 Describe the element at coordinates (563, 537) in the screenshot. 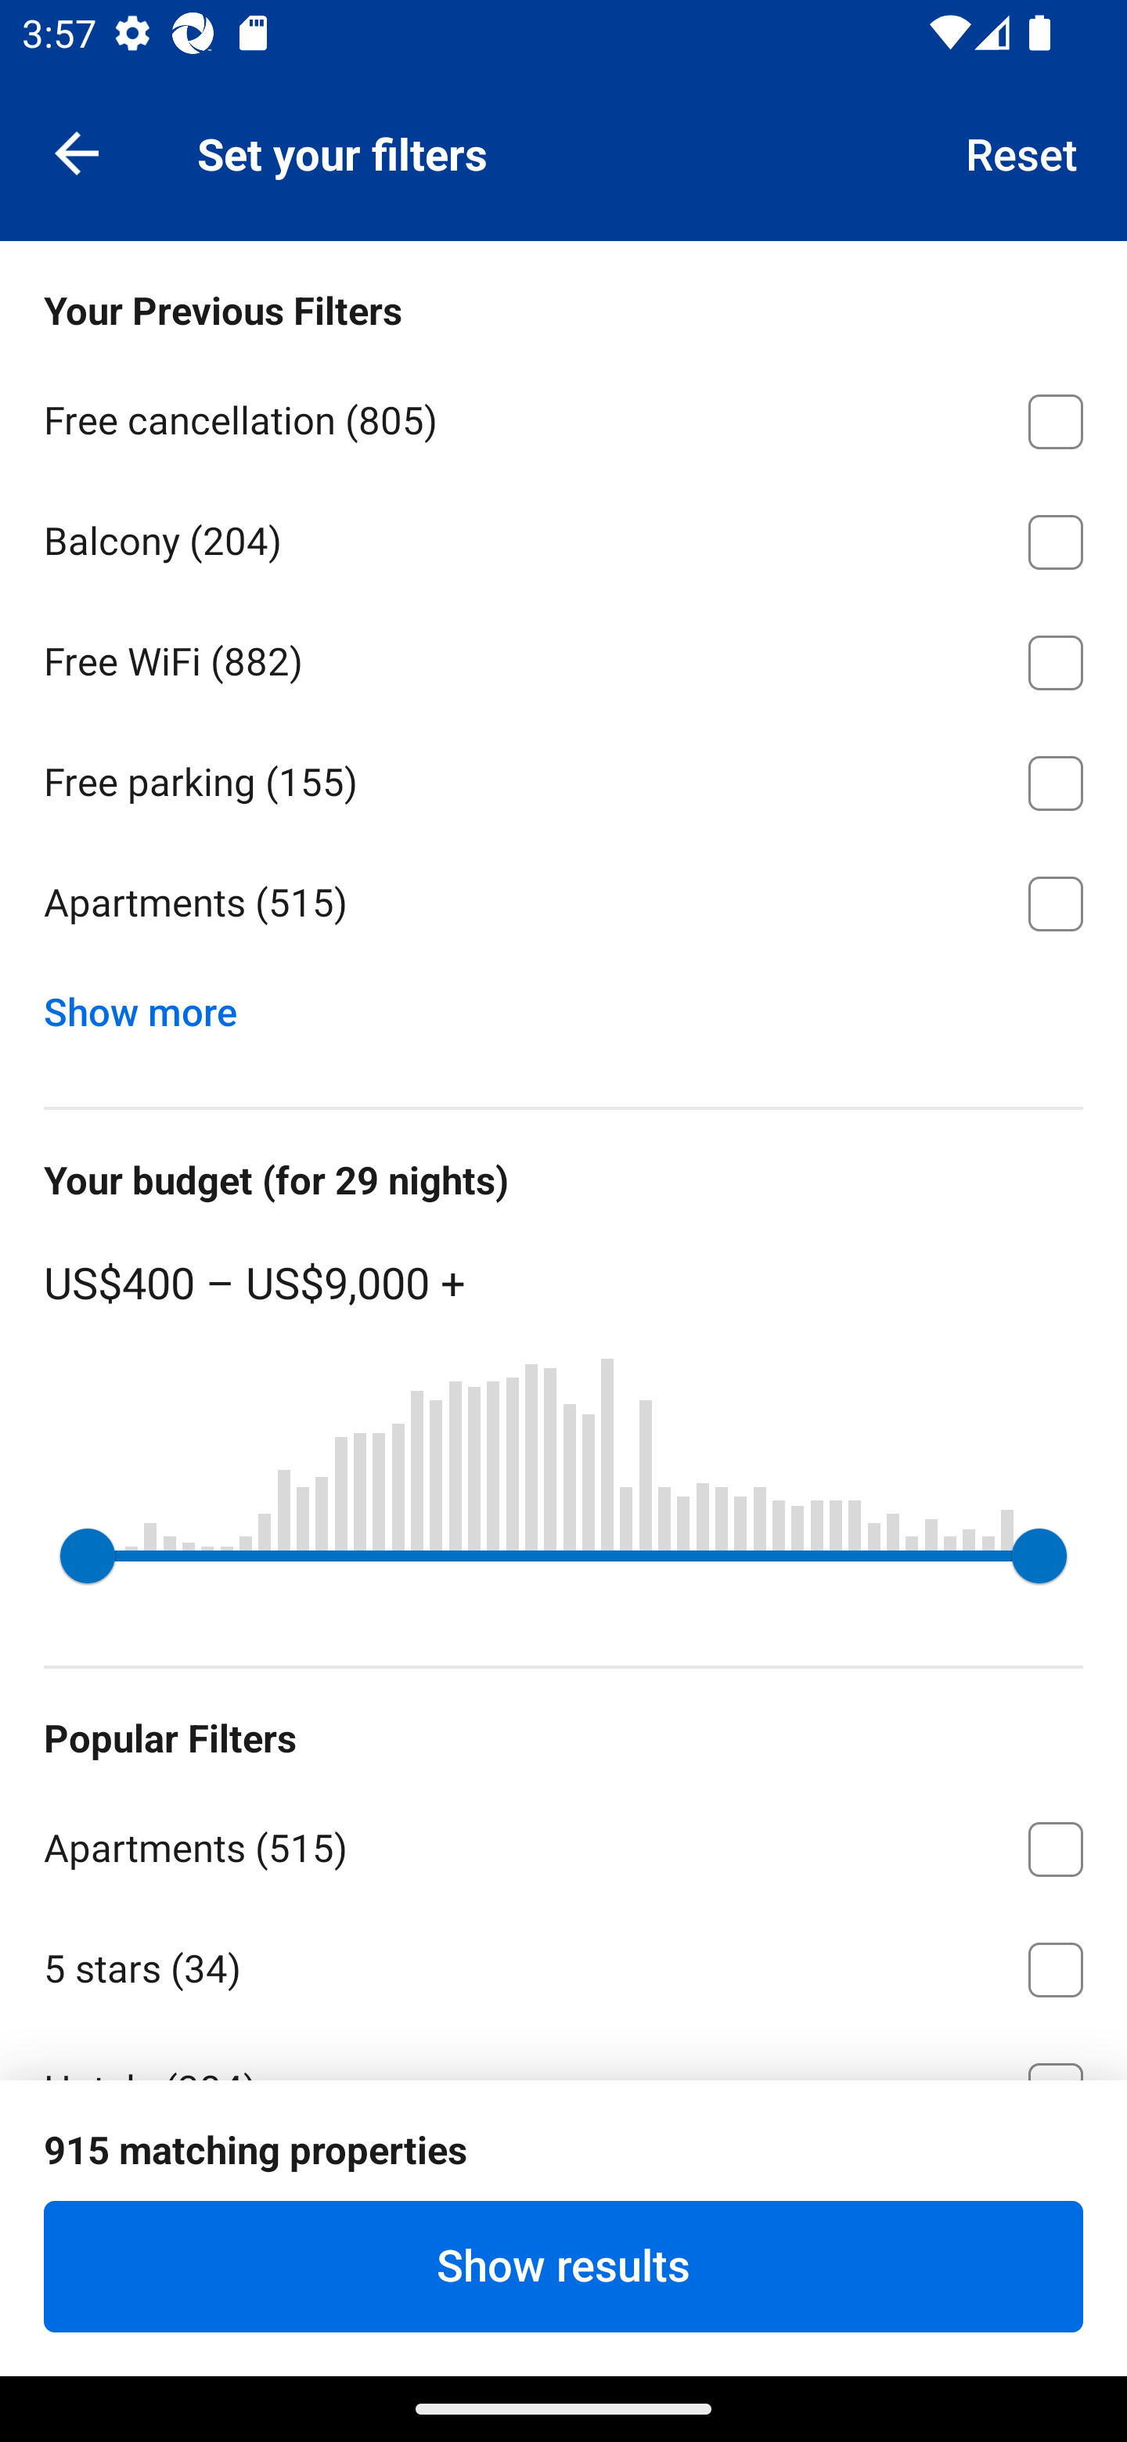

I see `Balcony ⁦(204)` at that location.